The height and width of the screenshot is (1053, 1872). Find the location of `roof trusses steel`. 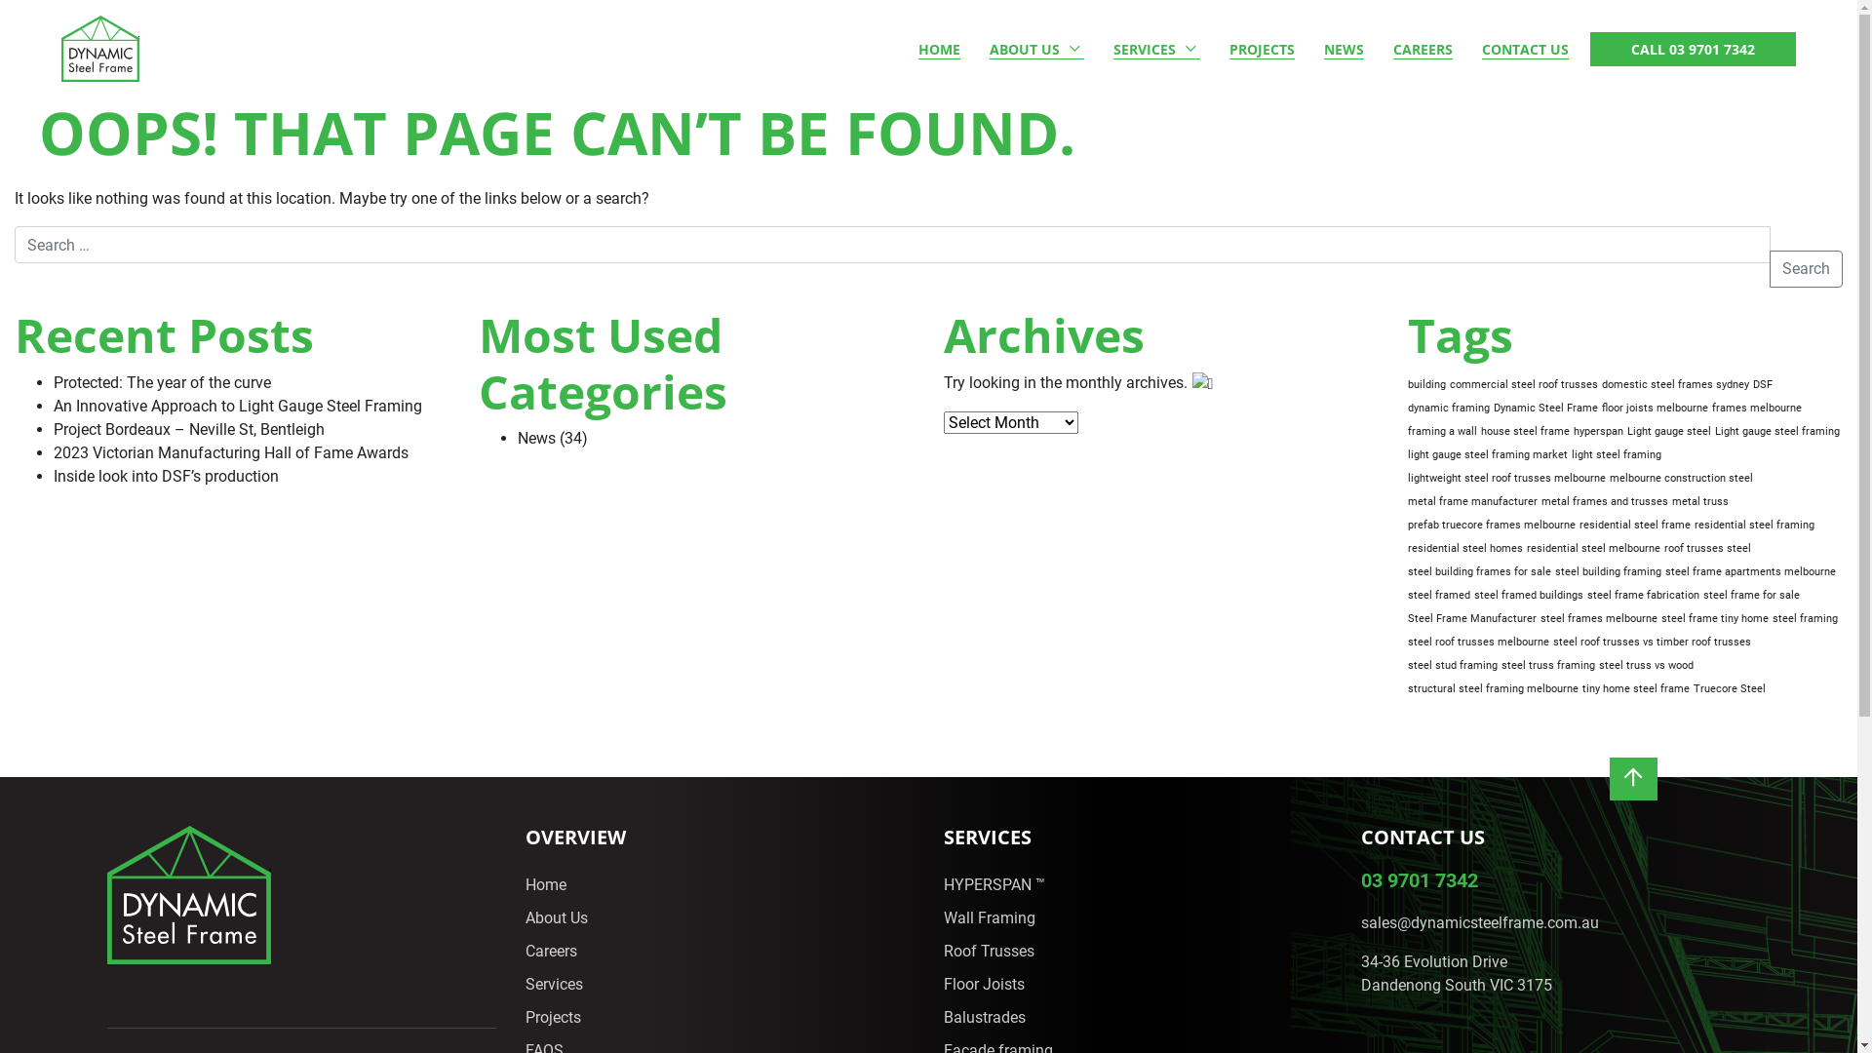

roof trusses steel is located at coordinates (1708, 549).